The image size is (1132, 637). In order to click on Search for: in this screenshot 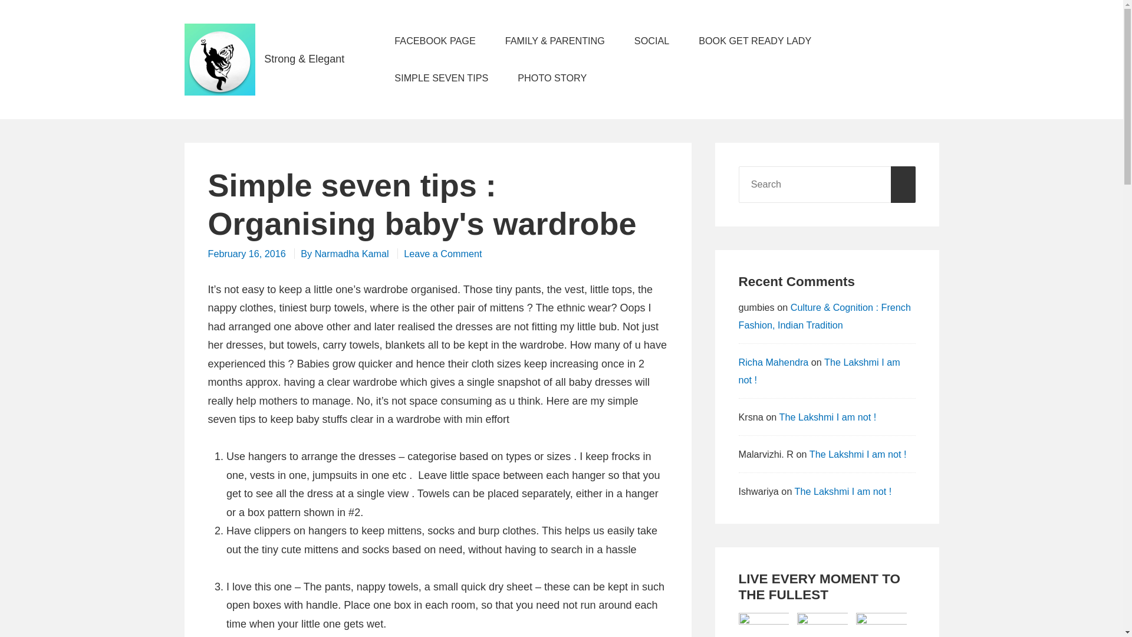, I will do `click(826, 184)`.